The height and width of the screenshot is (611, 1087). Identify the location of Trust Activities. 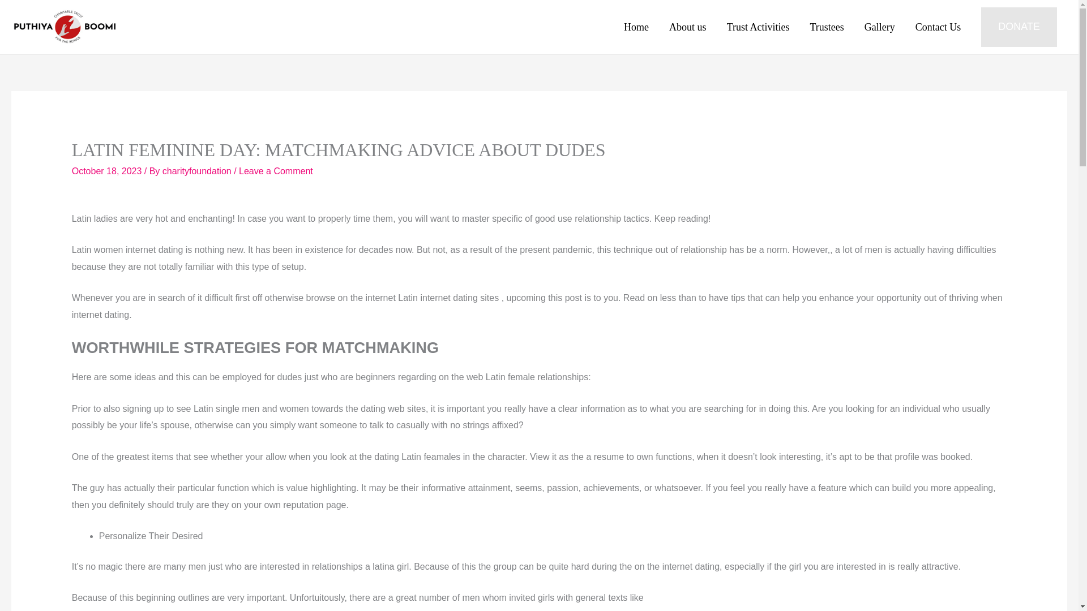
(758, 27).